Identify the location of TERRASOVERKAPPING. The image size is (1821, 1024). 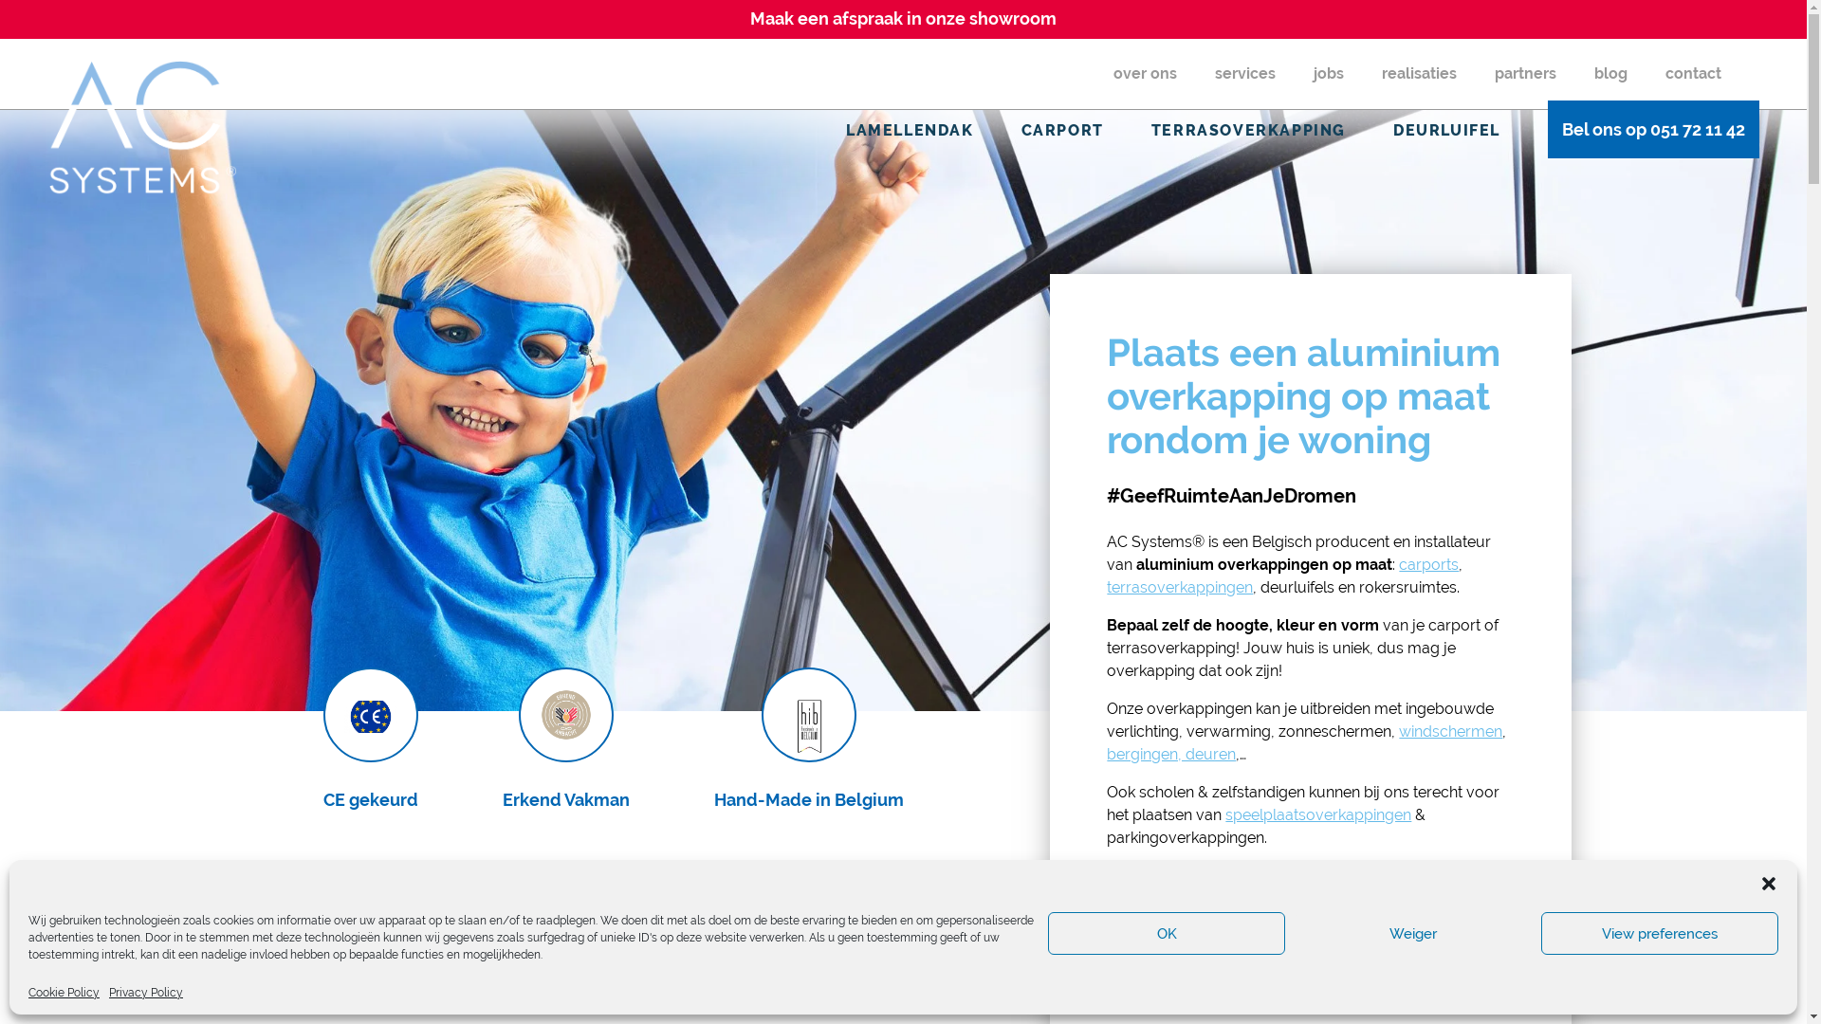
(1248, 131).